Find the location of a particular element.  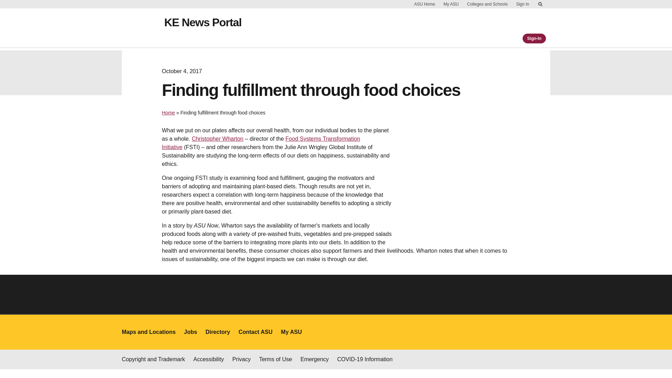

Christopher Wharton is located at coordinates (217, 139).